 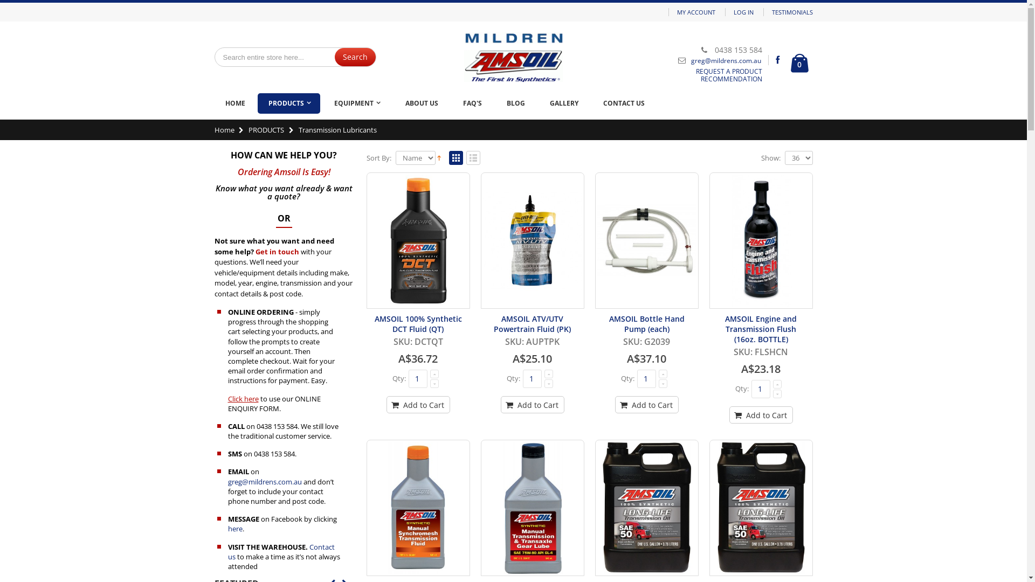 I want to click on Qty, so click(x=533, y=379).